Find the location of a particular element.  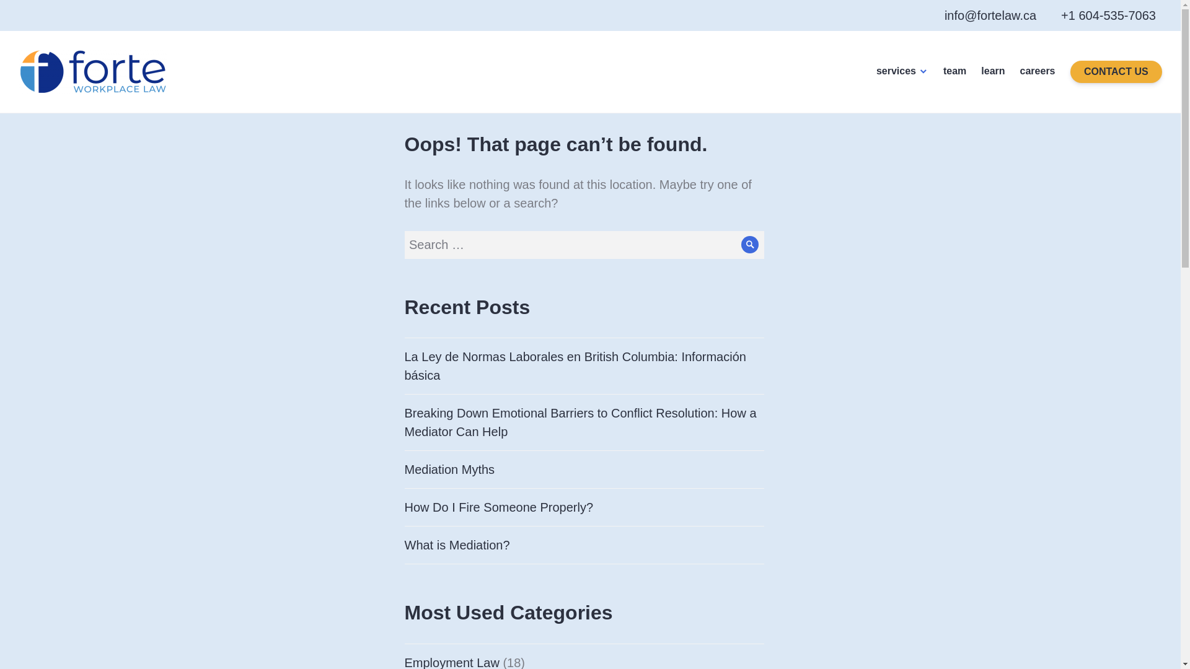

Search is located at coordinates (750, 244).